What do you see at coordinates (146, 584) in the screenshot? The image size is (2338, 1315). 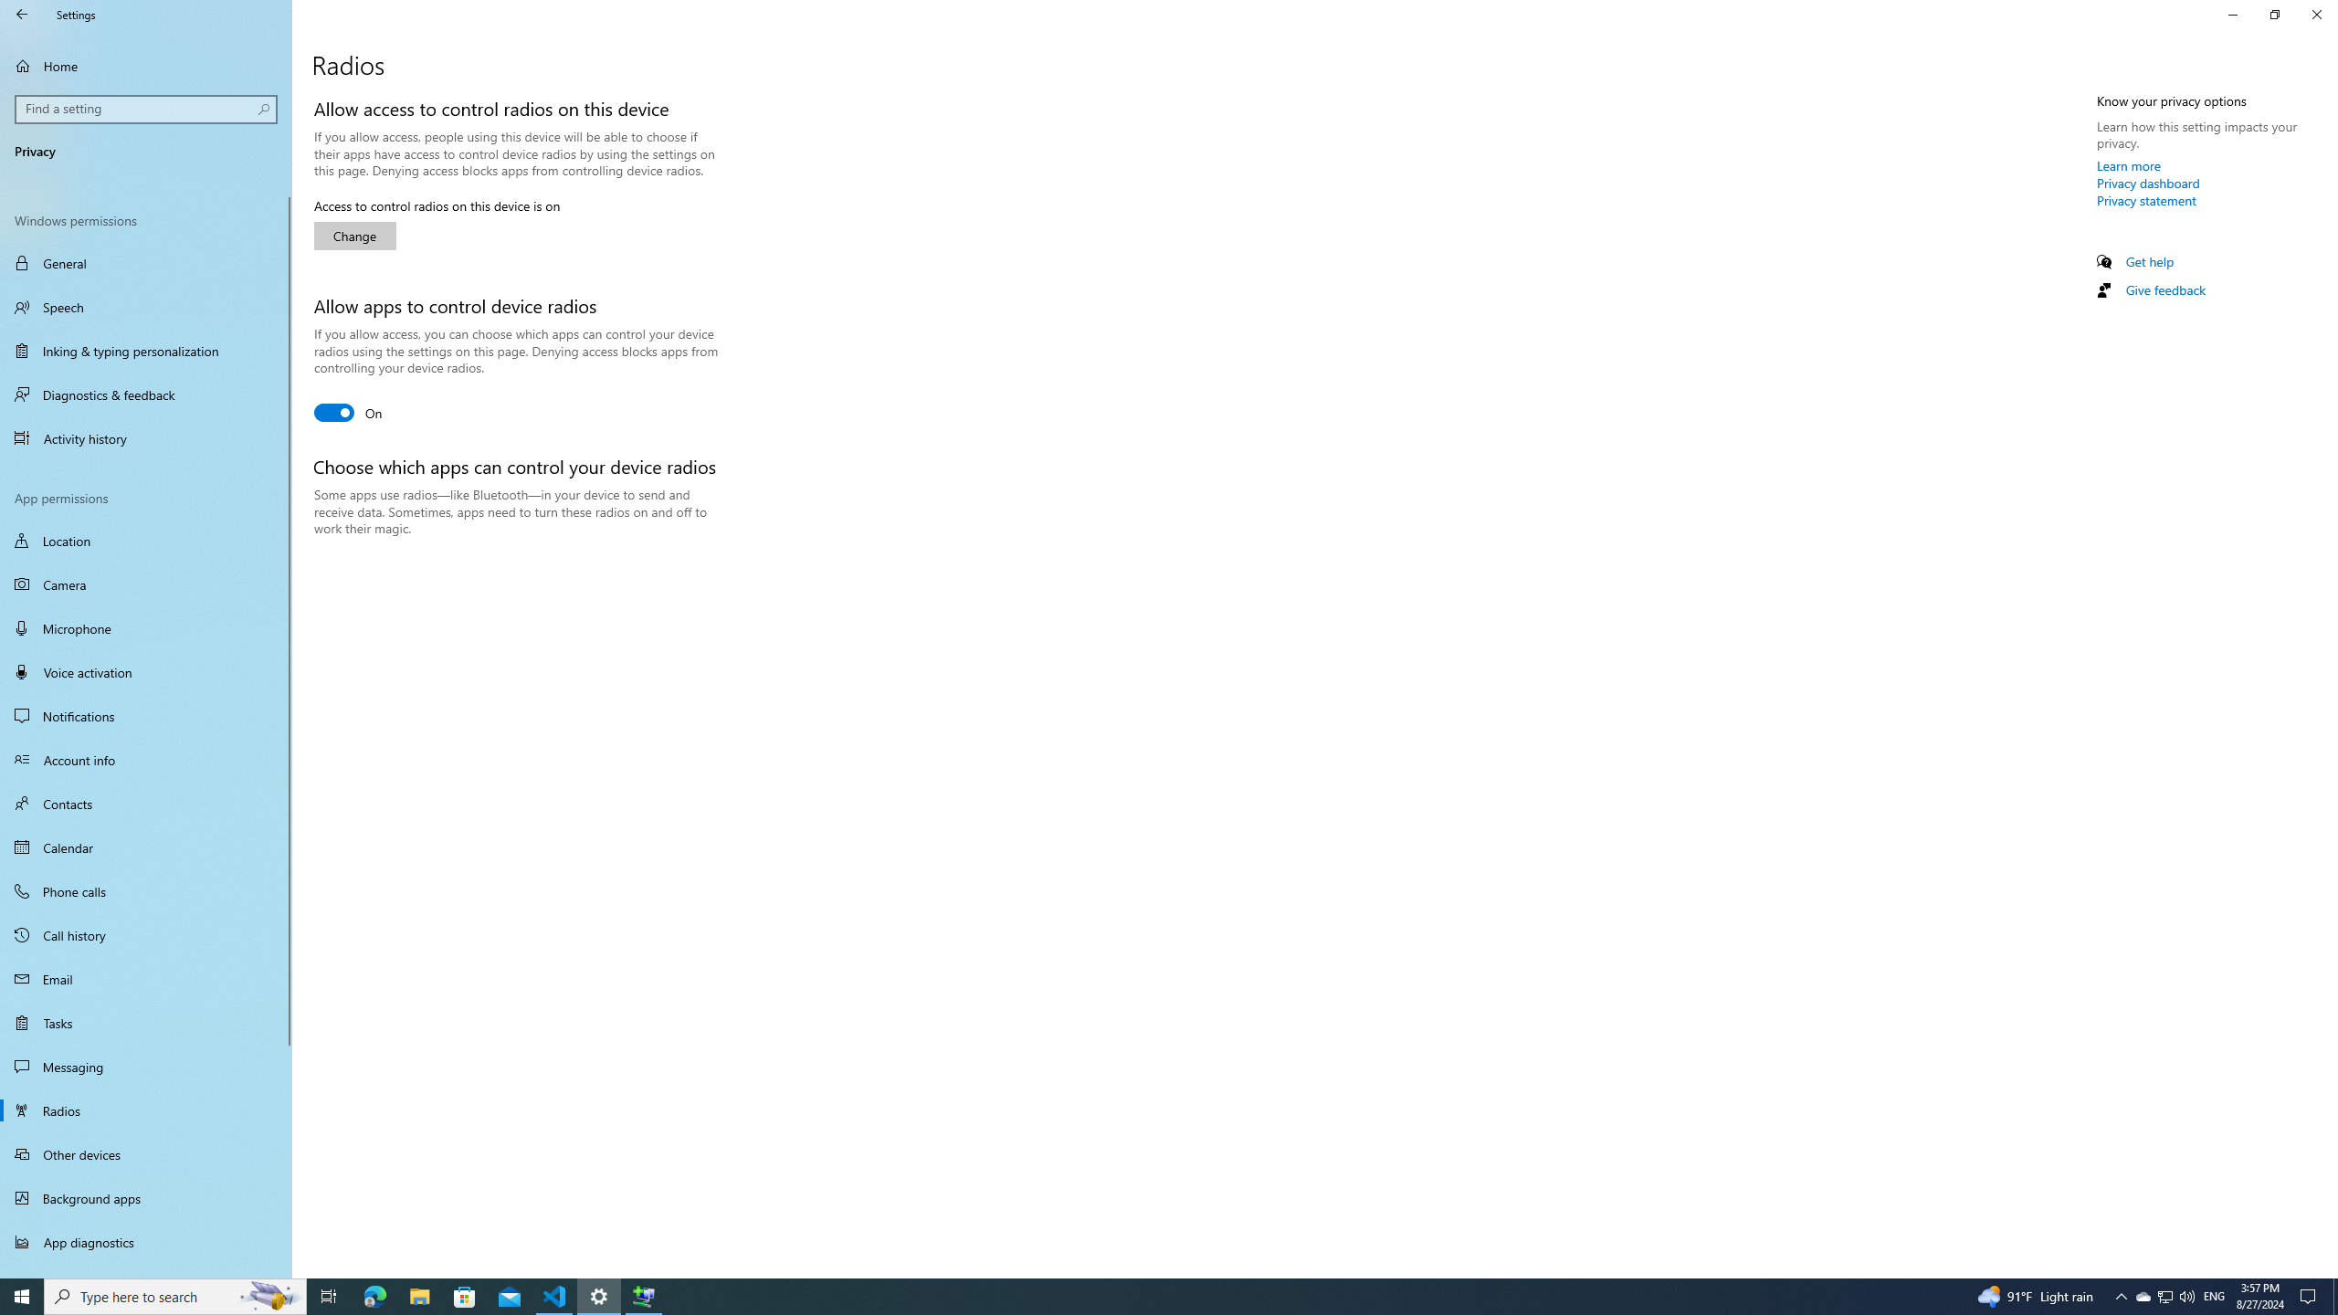 I see `Camera` at bounding box center [146, 584].